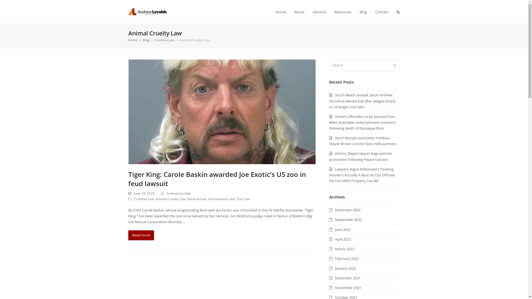  I want to click on June 2022, so click(340, 230).